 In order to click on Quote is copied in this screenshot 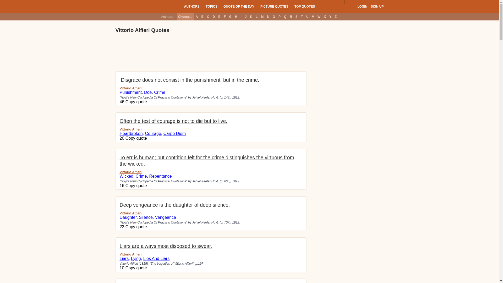, I will do `click(136, 227)`.